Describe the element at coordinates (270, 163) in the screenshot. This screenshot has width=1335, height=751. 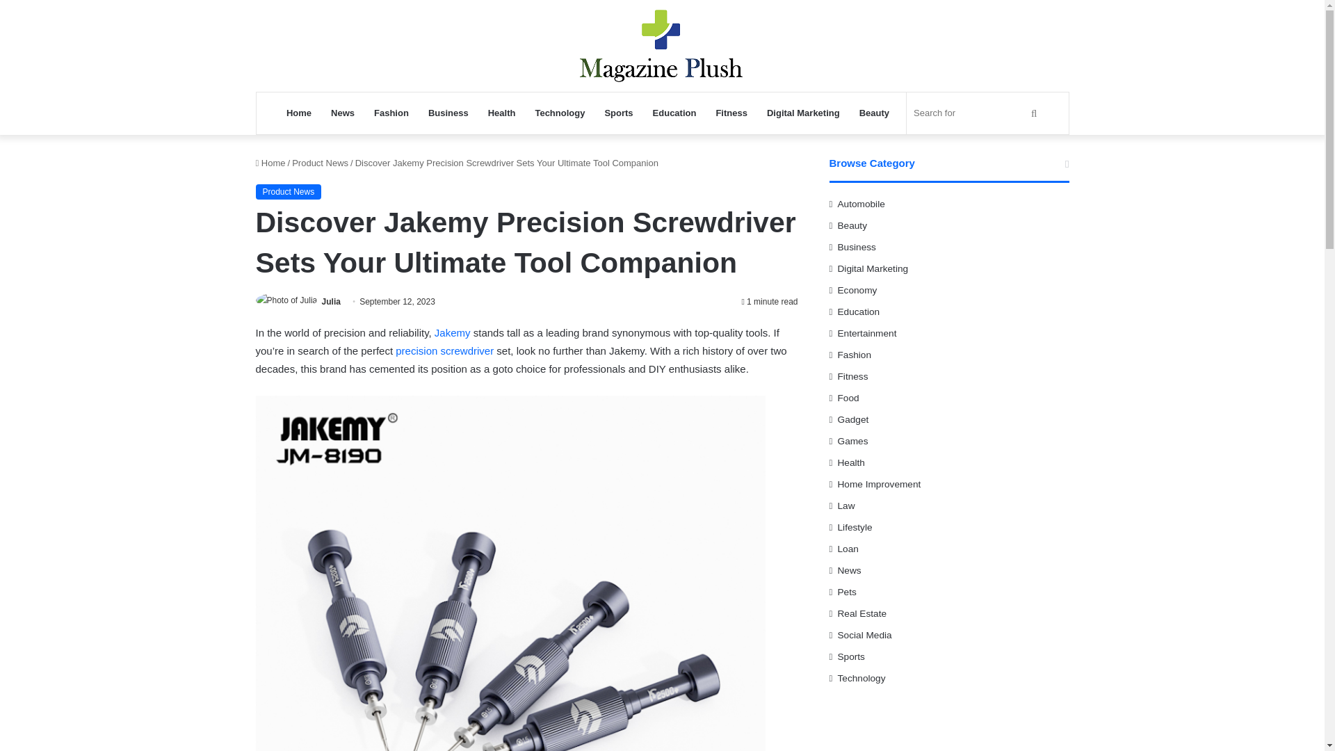
I see `Home` at that location.